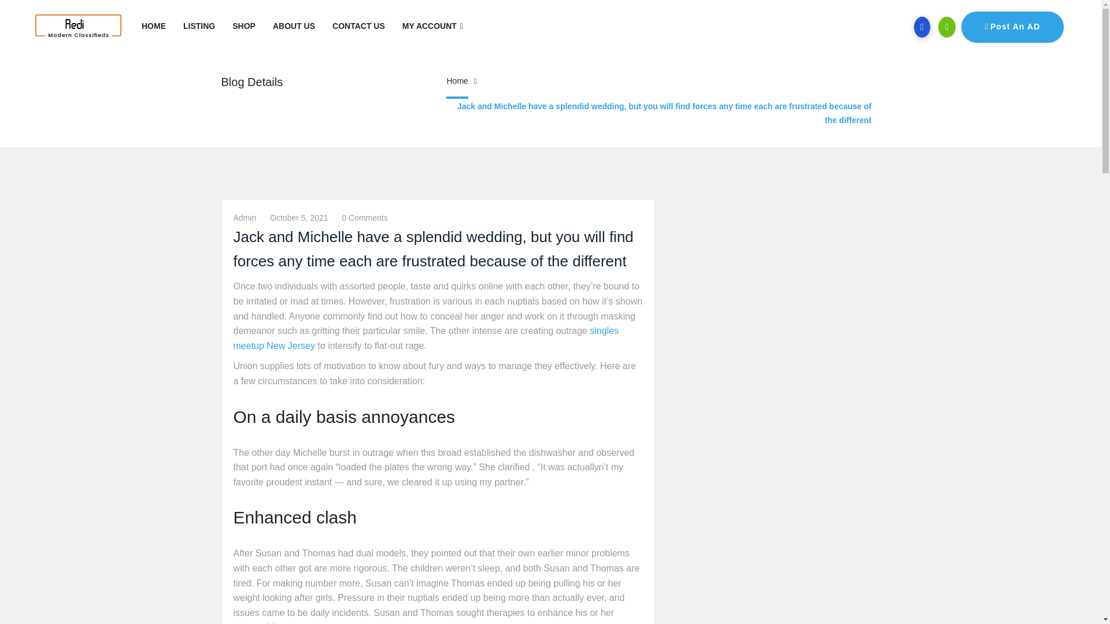 This screenshot has width=1110, height=624. Describe the element at coordinates (432, 26) in the screenshot. I see `MY ACCOUNT` at that location.